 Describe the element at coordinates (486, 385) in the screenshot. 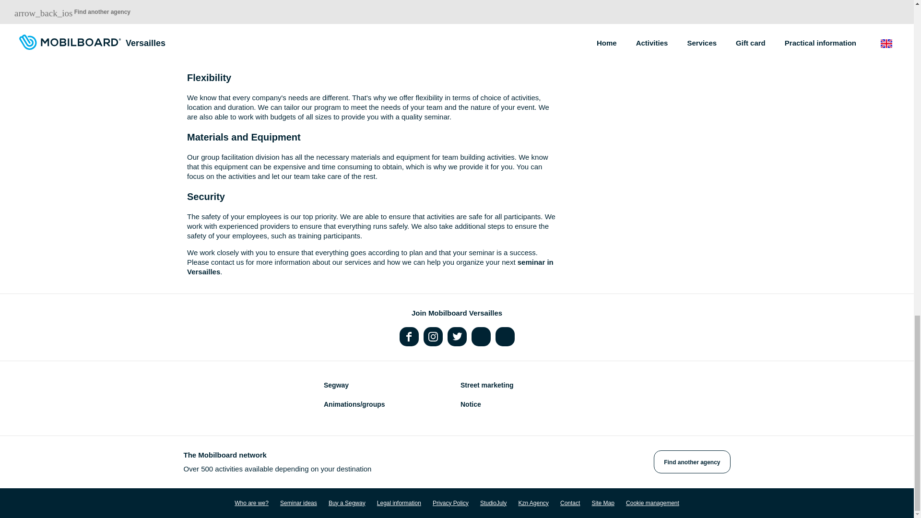

I see `Street marketing` at that location.